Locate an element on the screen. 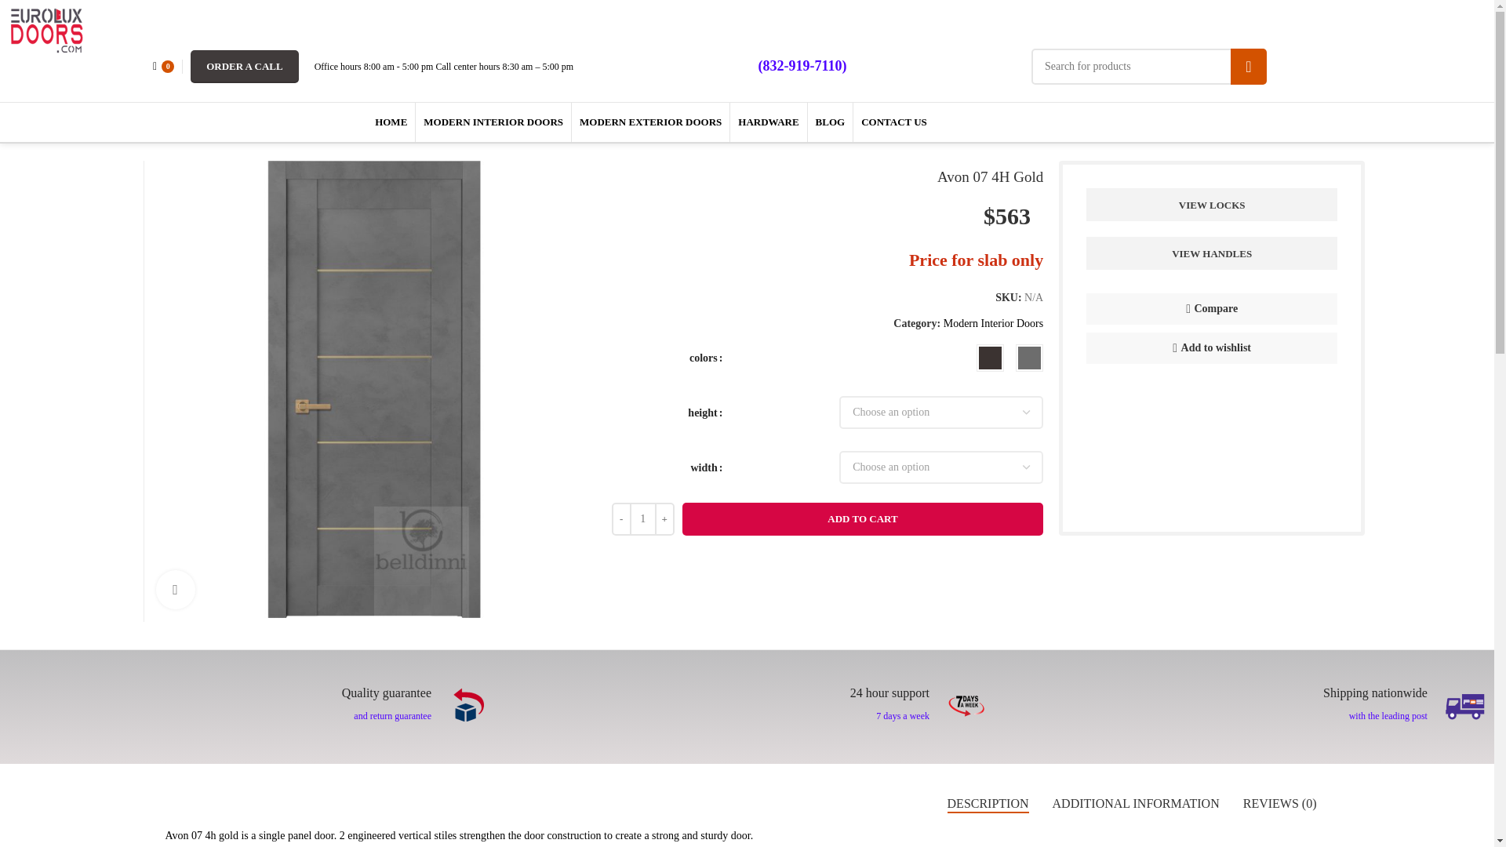 Image resolution: width=1506 pixels, height=847 pixels. ADD TO CART is located at coordinates (863, 519).